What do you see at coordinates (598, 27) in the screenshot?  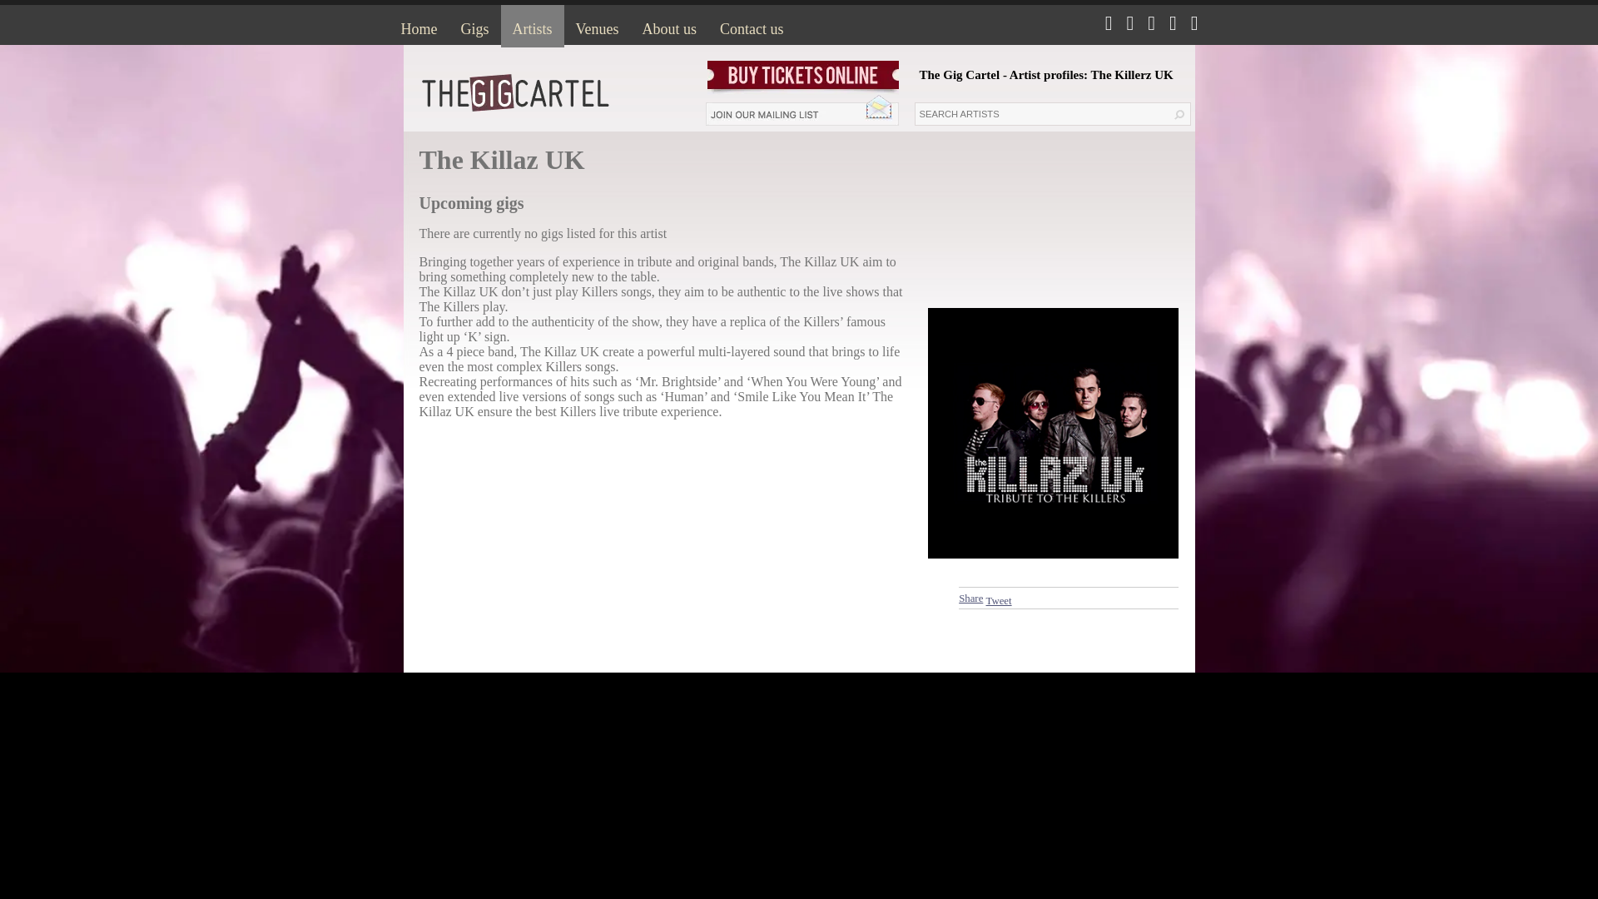 I see `Venues` at bounding box center [598, 27].